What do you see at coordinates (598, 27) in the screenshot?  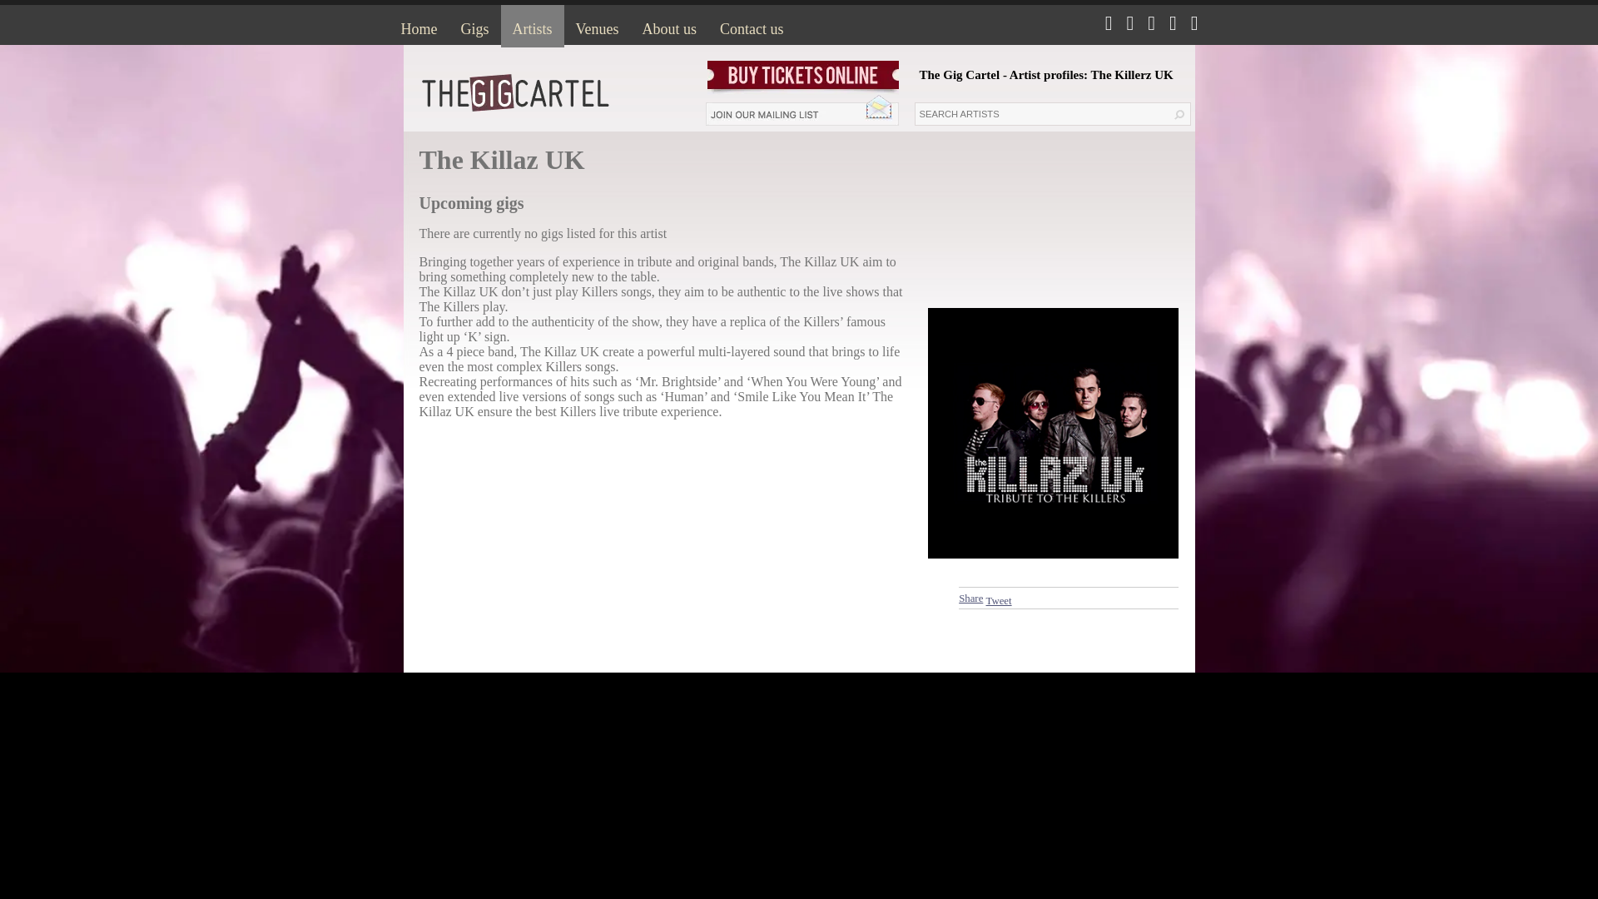 I see `Venues` at bounding box center [598, 27].